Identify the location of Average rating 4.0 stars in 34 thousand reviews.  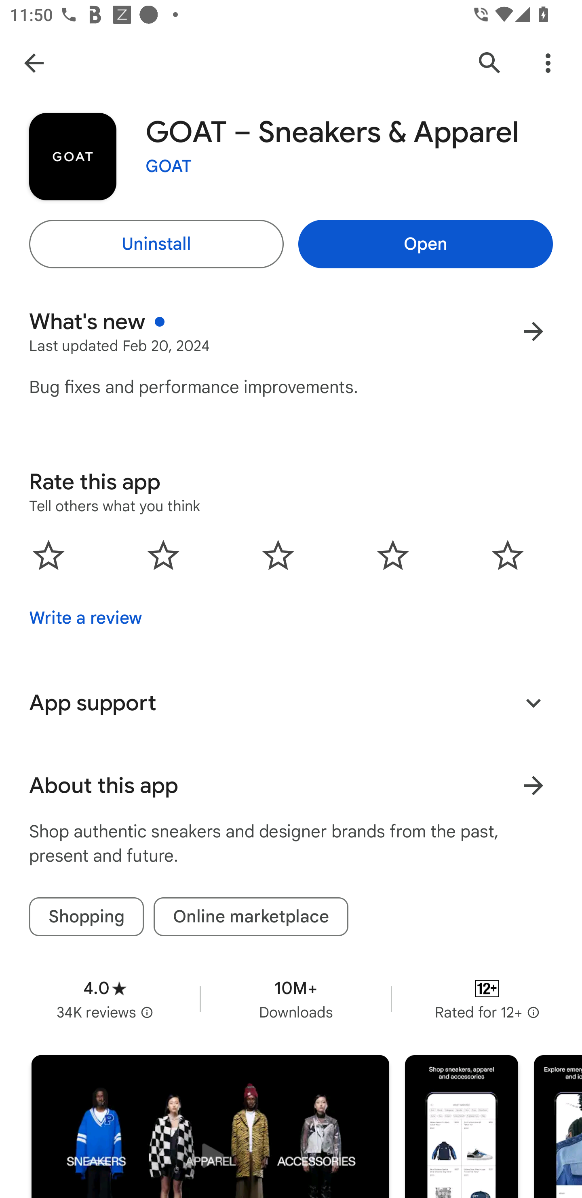
(105, 1000).